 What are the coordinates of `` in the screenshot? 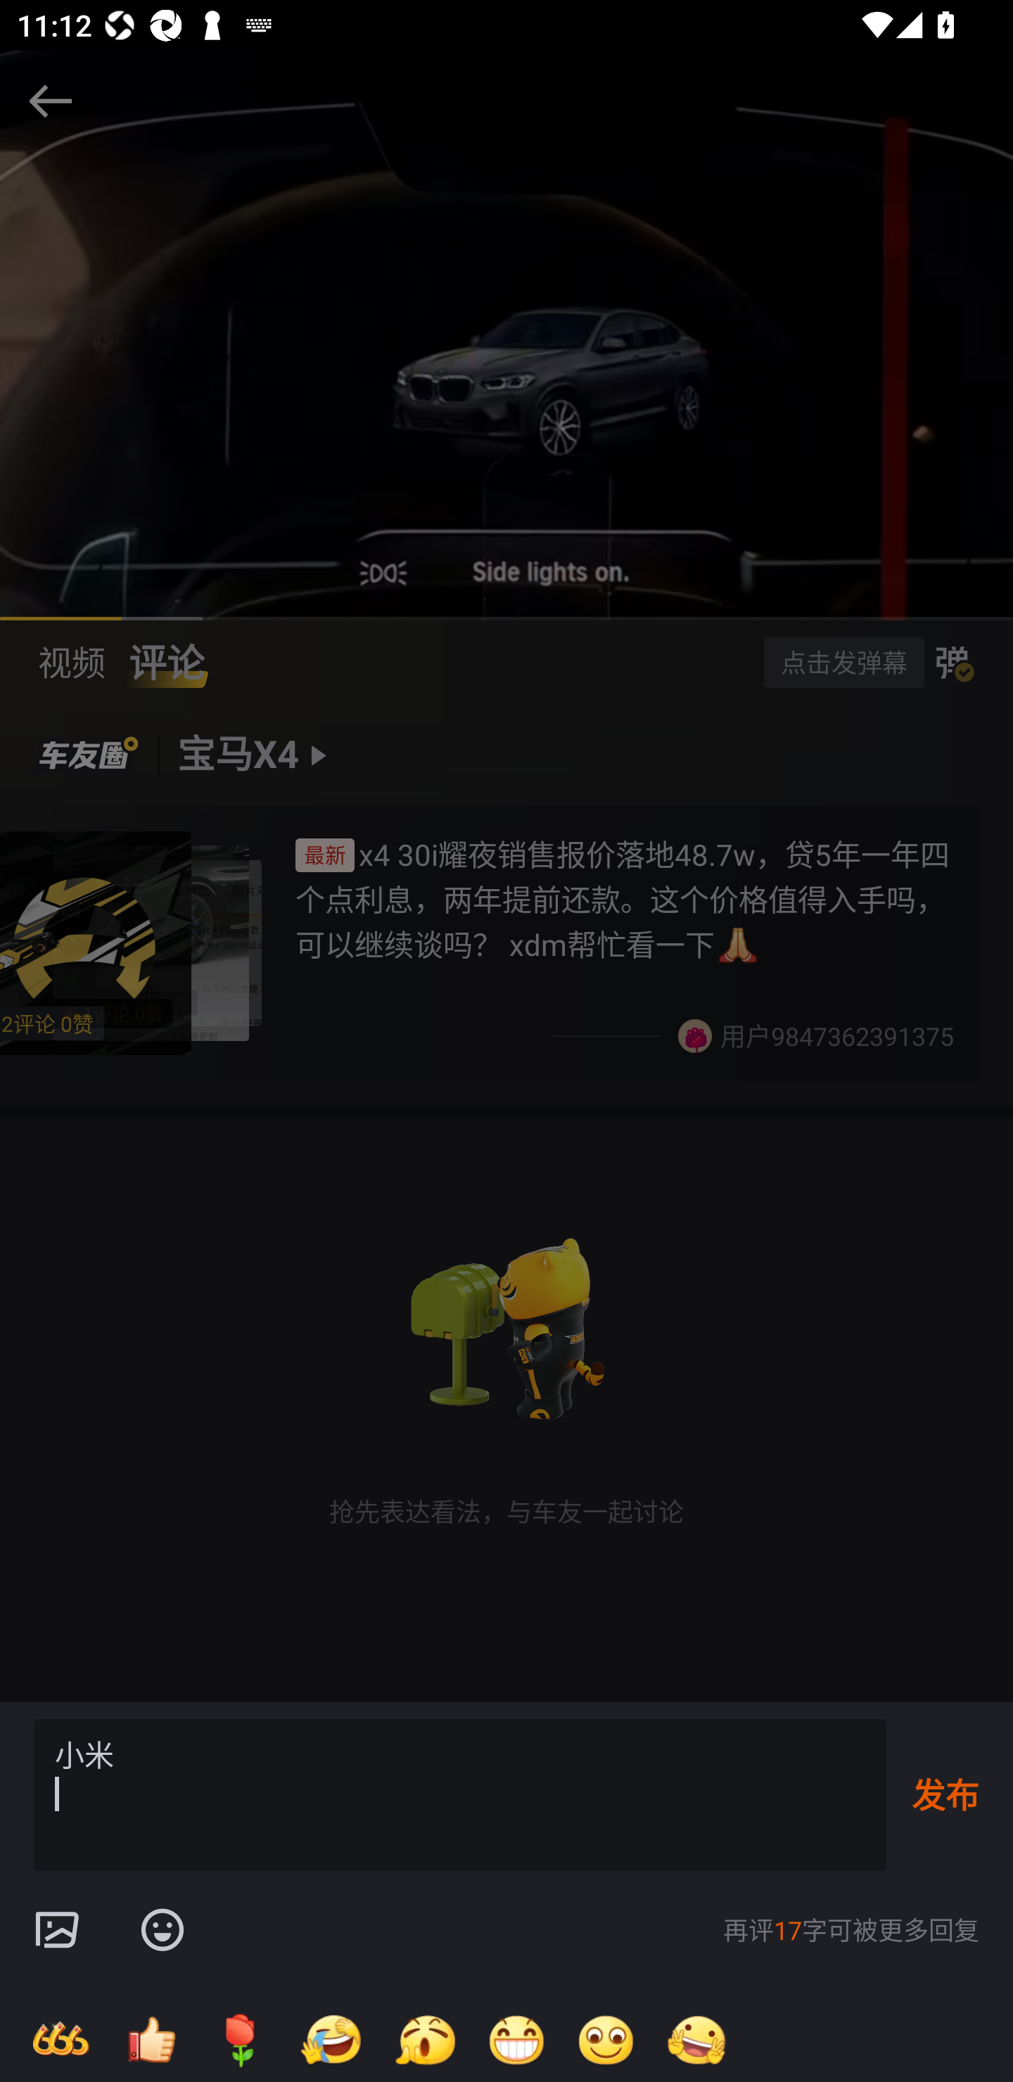 It's located at (56, 1930).